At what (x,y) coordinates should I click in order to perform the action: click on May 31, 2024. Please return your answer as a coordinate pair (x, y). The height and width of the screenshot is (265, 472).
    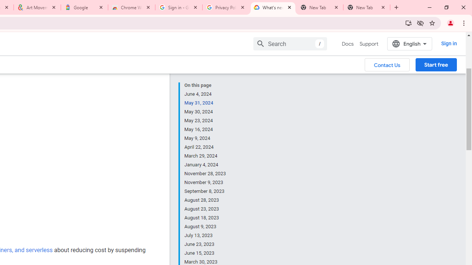
    Looking at the image, I should click on (205, 103).